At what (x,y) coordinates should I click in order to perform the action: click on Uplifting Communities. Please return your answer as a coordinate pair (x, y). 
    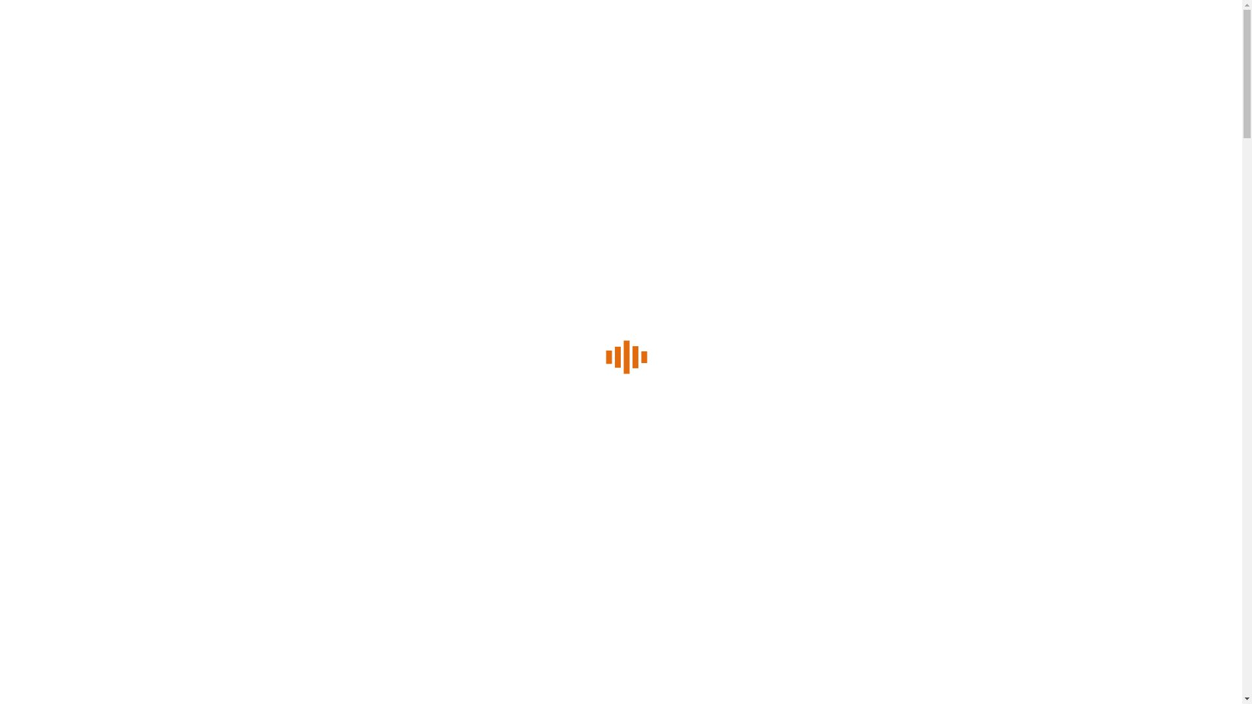
    Looking at the image, I should click on (118, 235).